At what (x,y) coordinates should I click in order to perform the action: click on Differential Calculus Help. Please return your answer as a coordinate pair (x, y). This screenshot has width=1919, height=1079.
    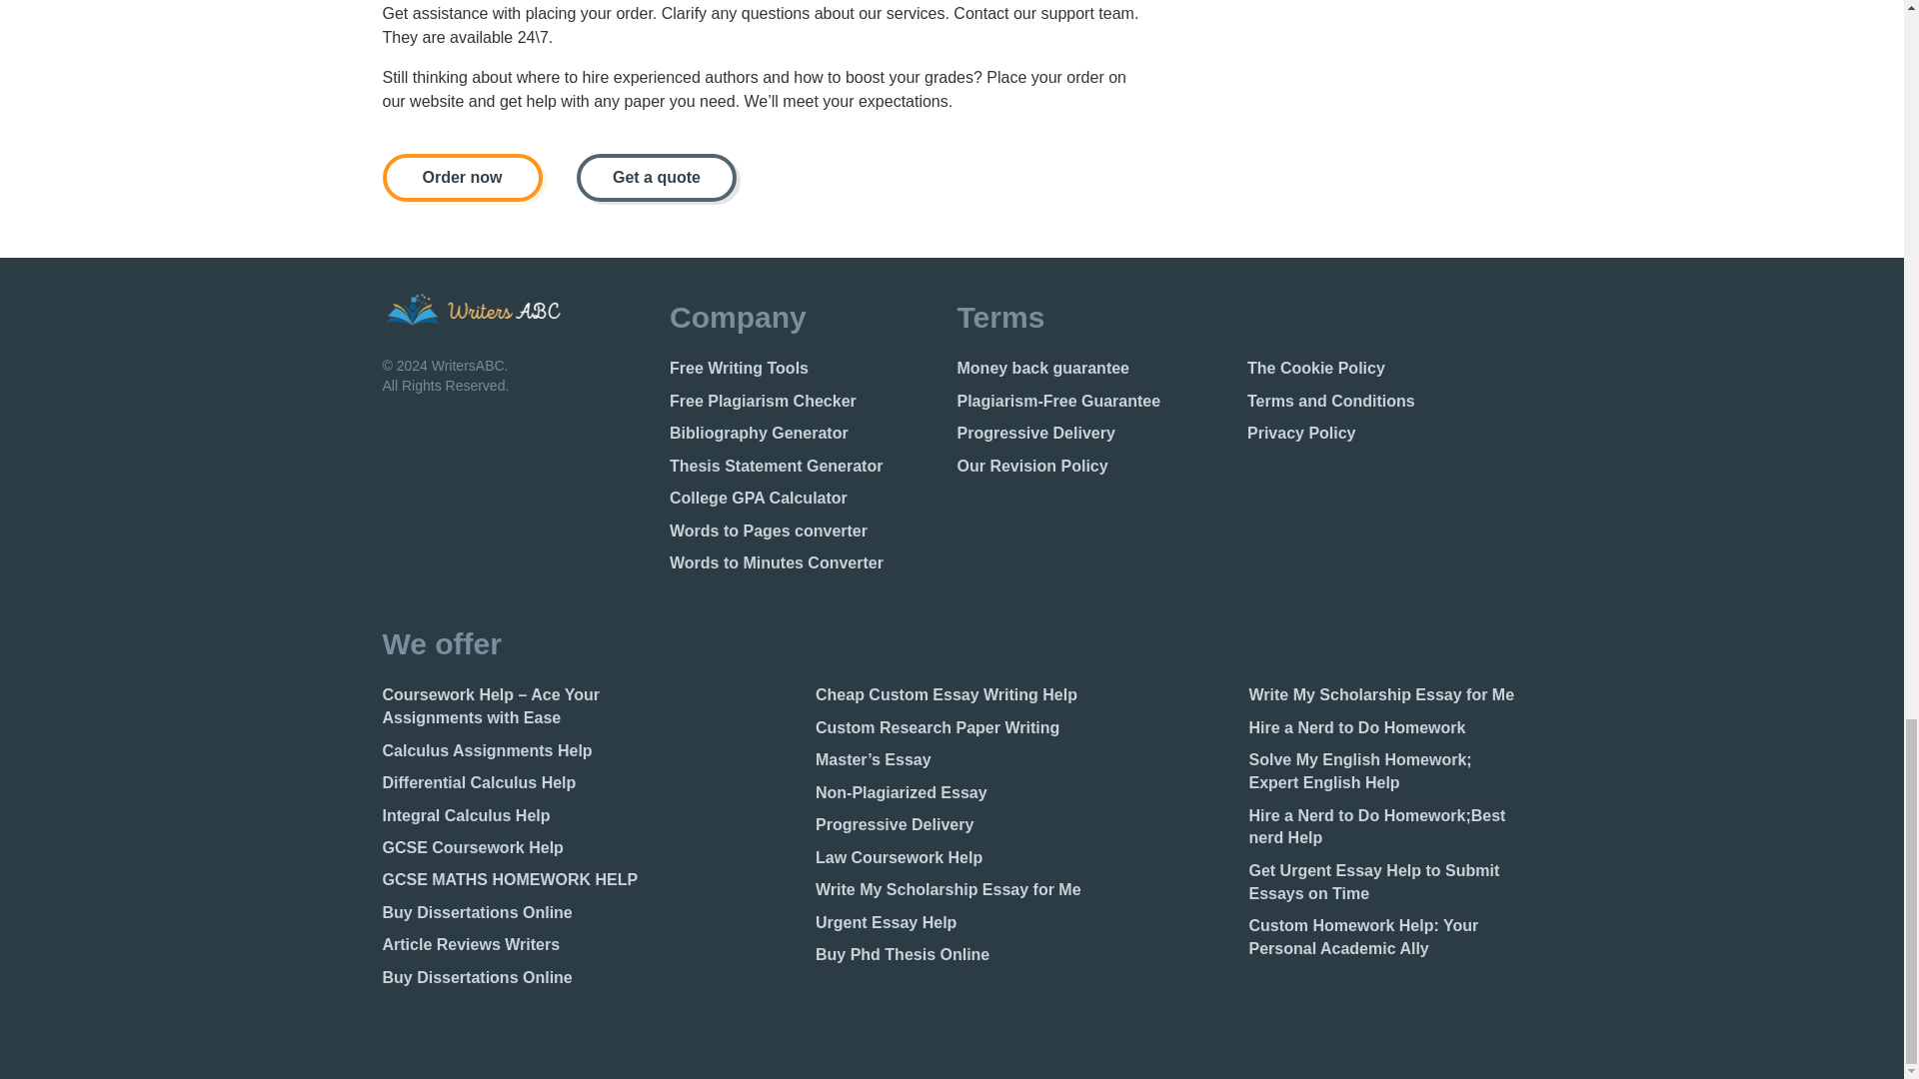
    Looking at the image, I should click on (518, 783).